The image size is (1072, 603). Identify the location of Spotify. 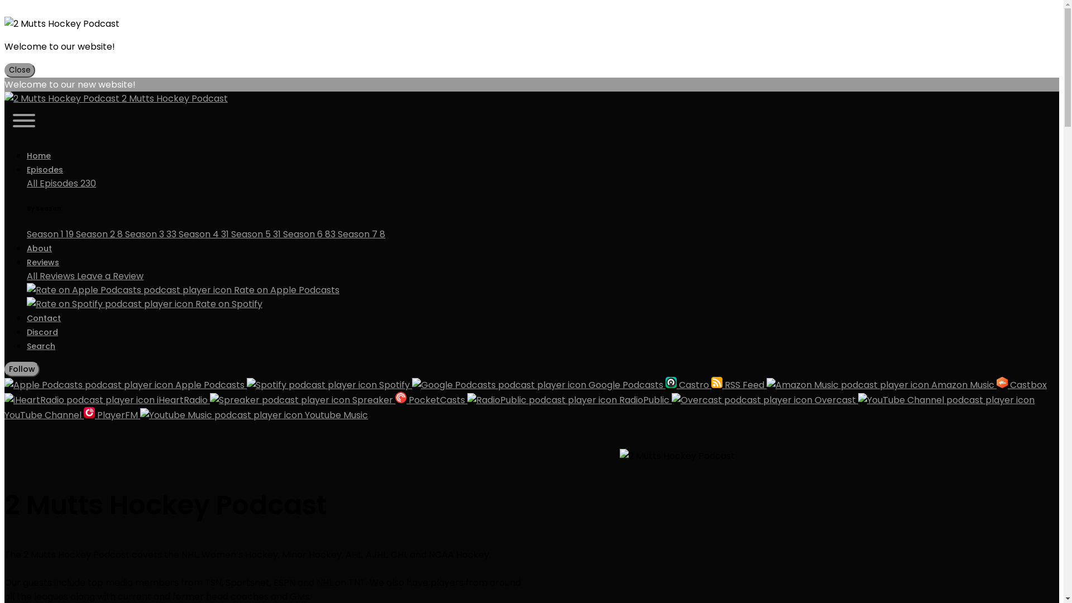
(329, 385).